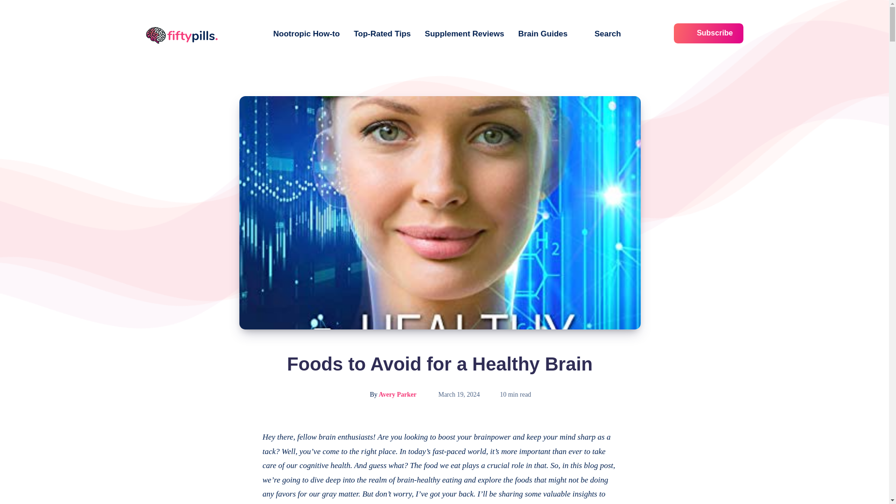  I want to click on Search, so click(601, 34).